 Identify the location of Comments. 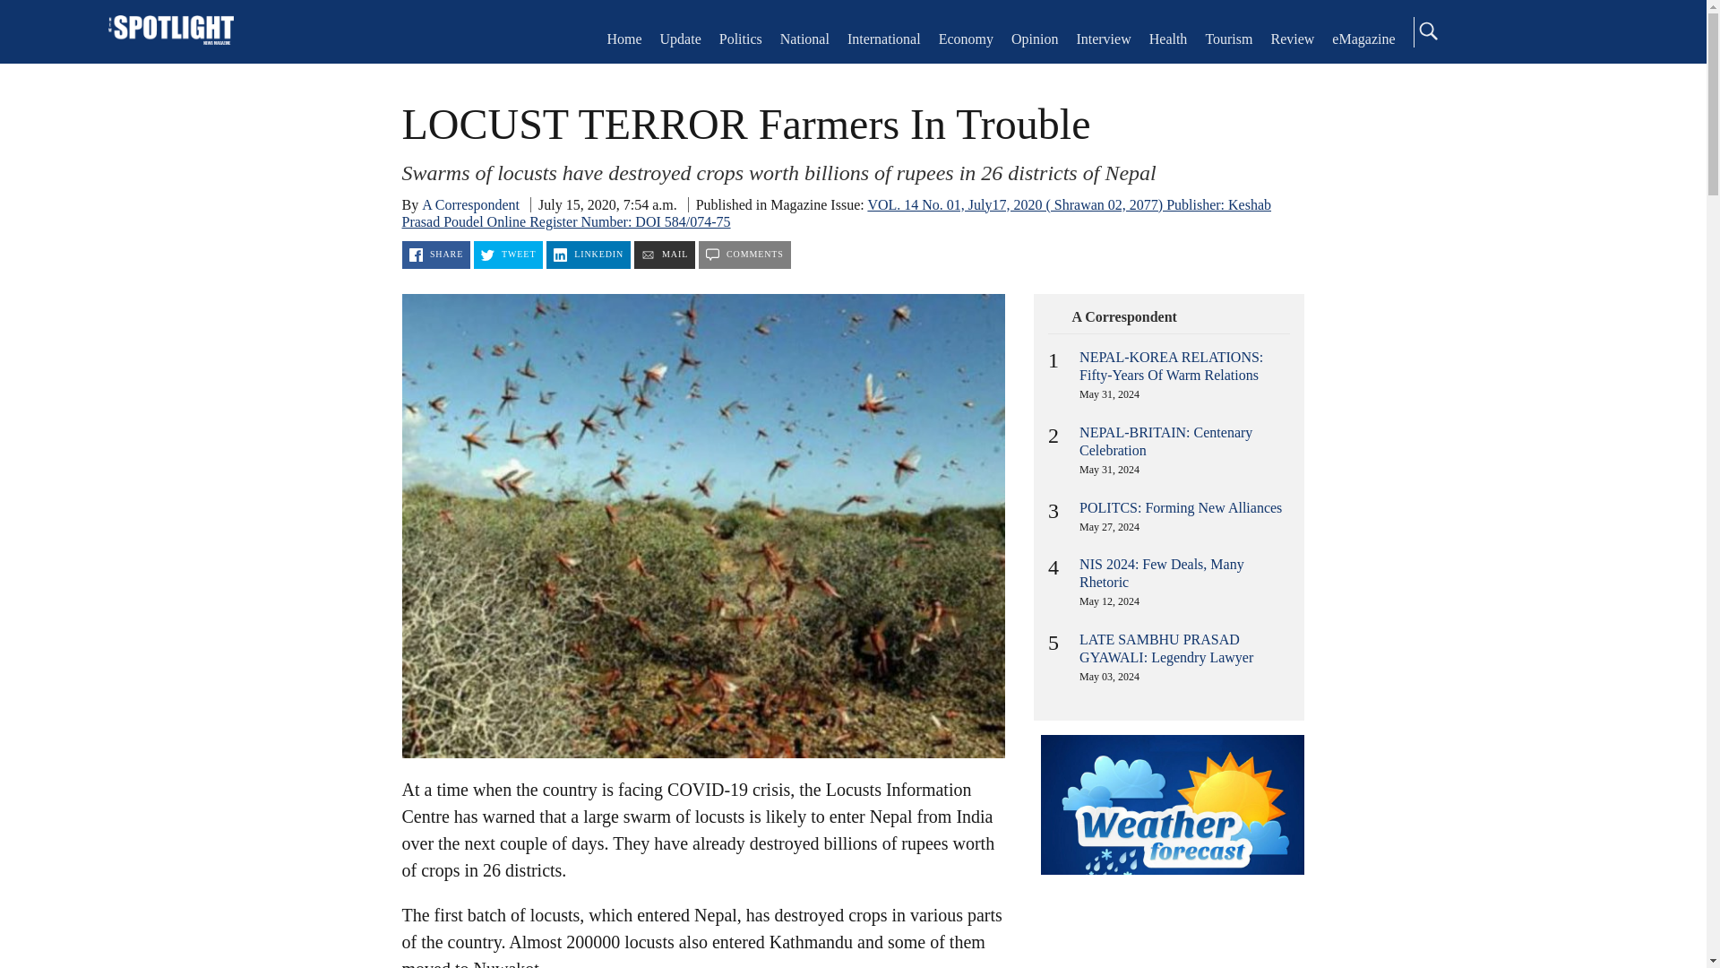
(744, 255).